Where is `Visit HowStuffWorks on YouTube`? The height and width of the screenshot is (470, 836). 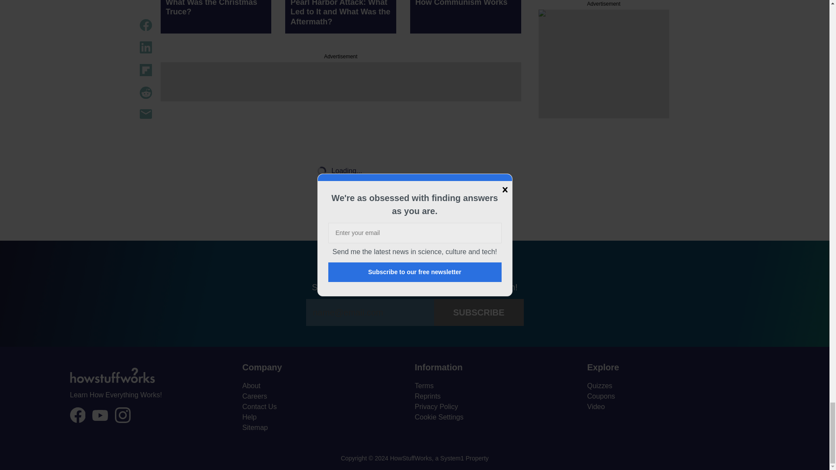
Visit HowStuffWorks on YouTube is located at coordinates (100, 415).